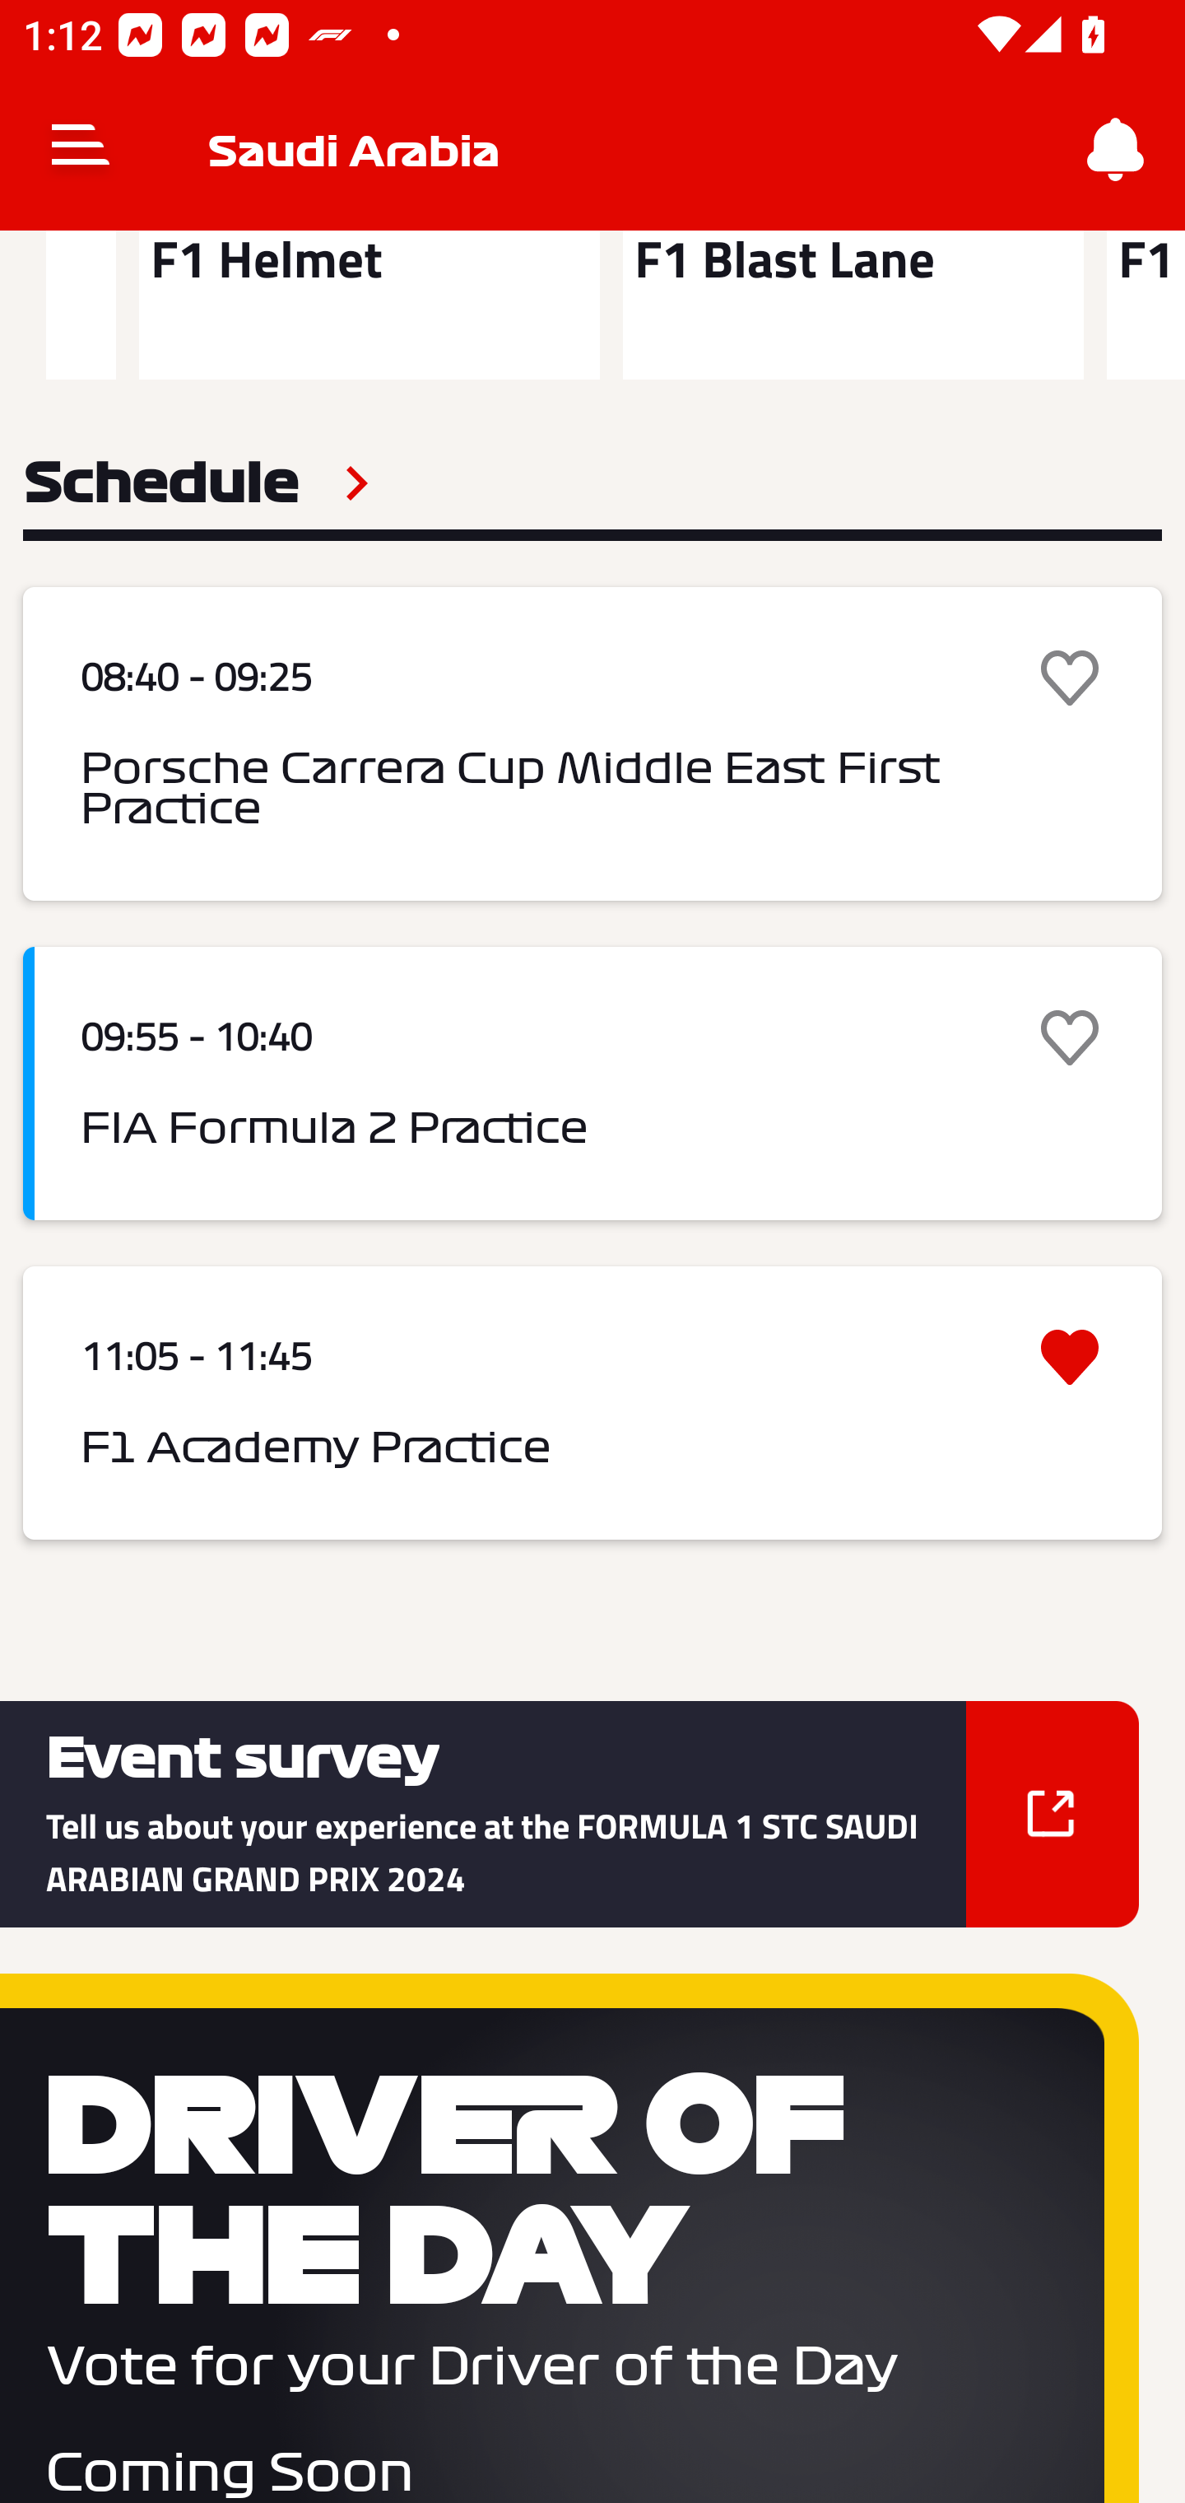  Describe the element at coordinates (1116, 150) in the screenshot. I see `Notifications` at that location.